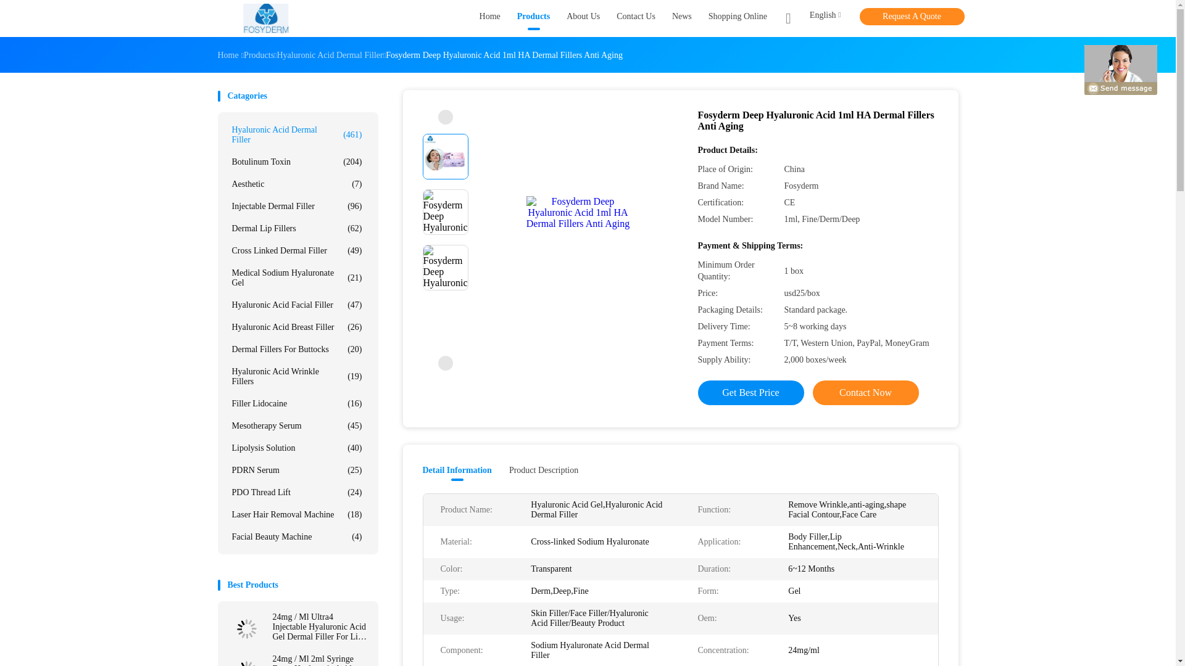  I want to click on Contact Us, so click(636, 18).